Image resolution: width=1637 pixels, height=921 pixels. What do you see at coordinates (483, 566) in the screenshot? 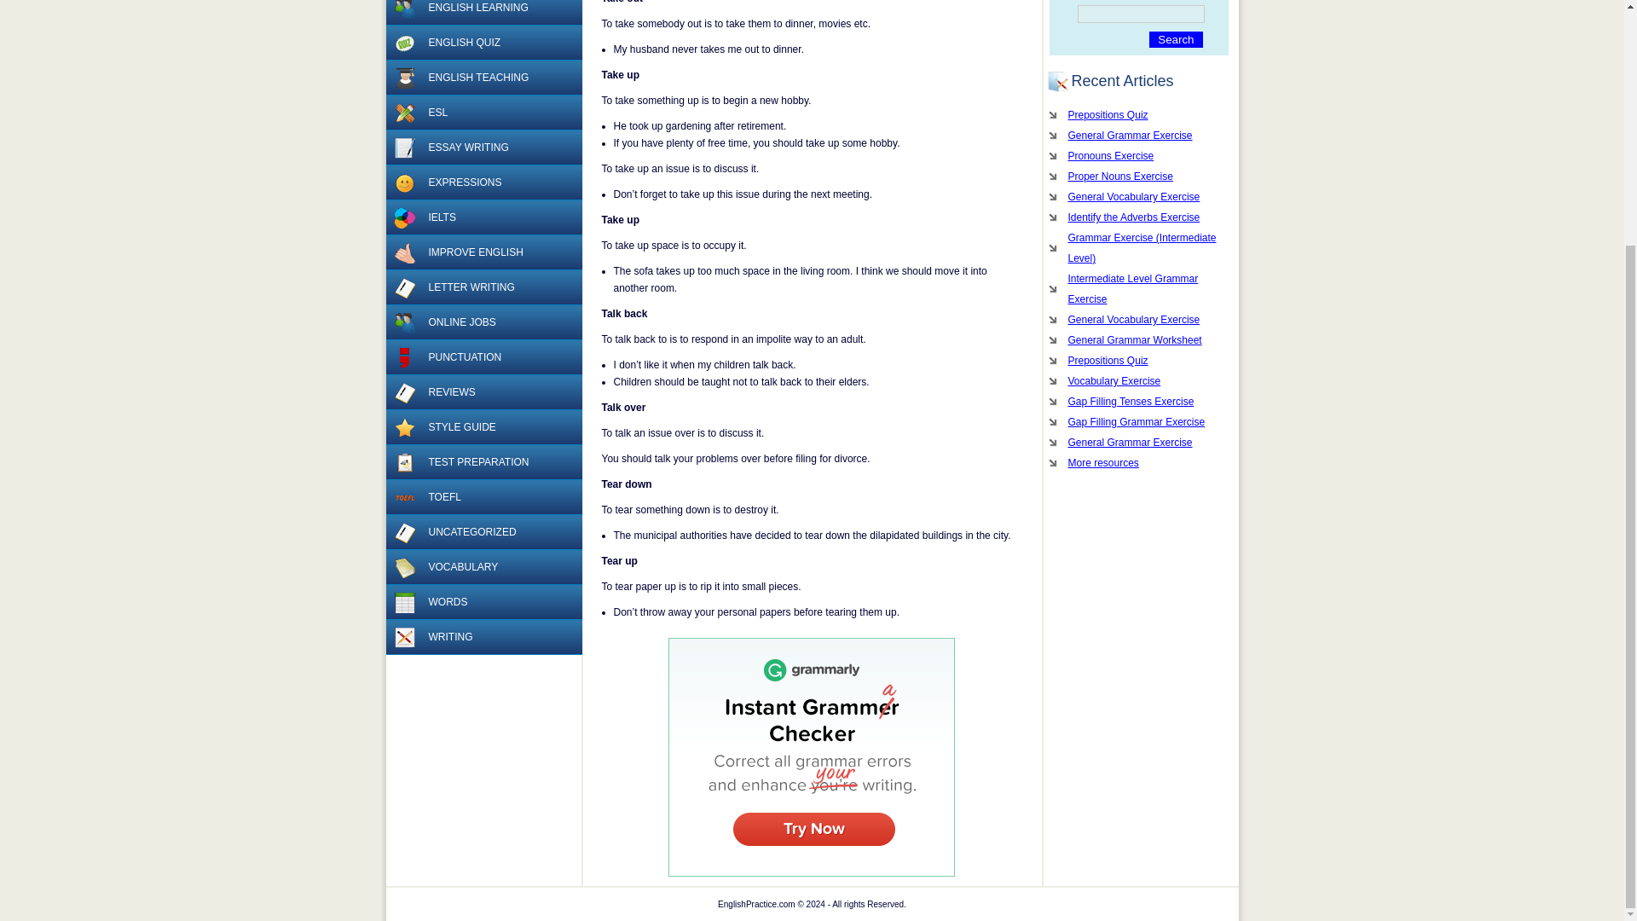
I see `VOCABULARY` at bounding box center [483, 566].